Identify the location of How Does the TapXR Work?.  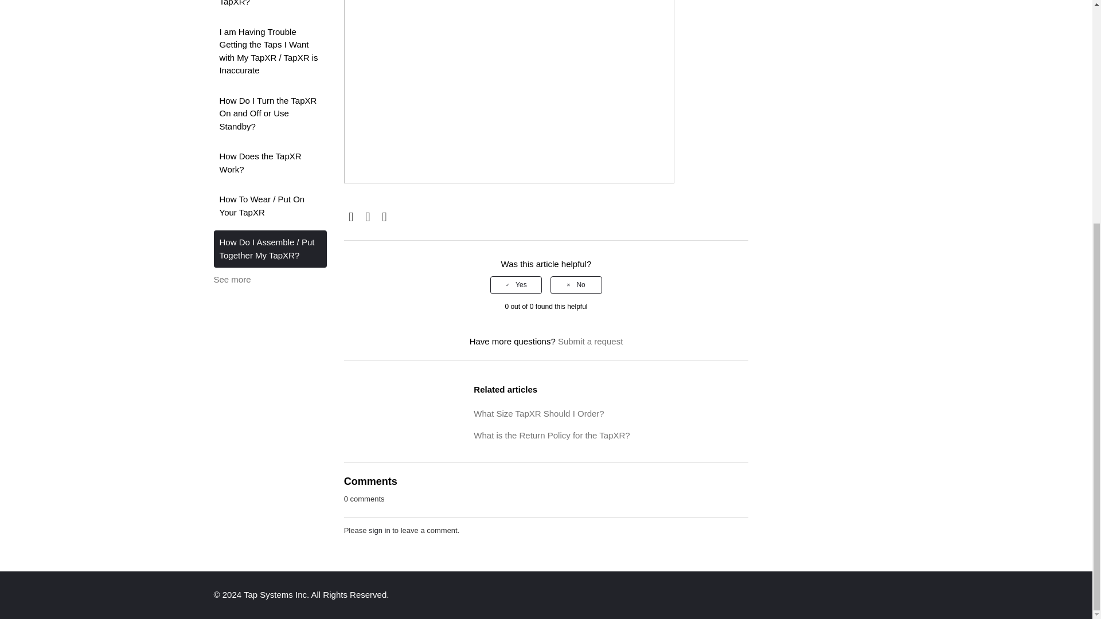
(270, 163).